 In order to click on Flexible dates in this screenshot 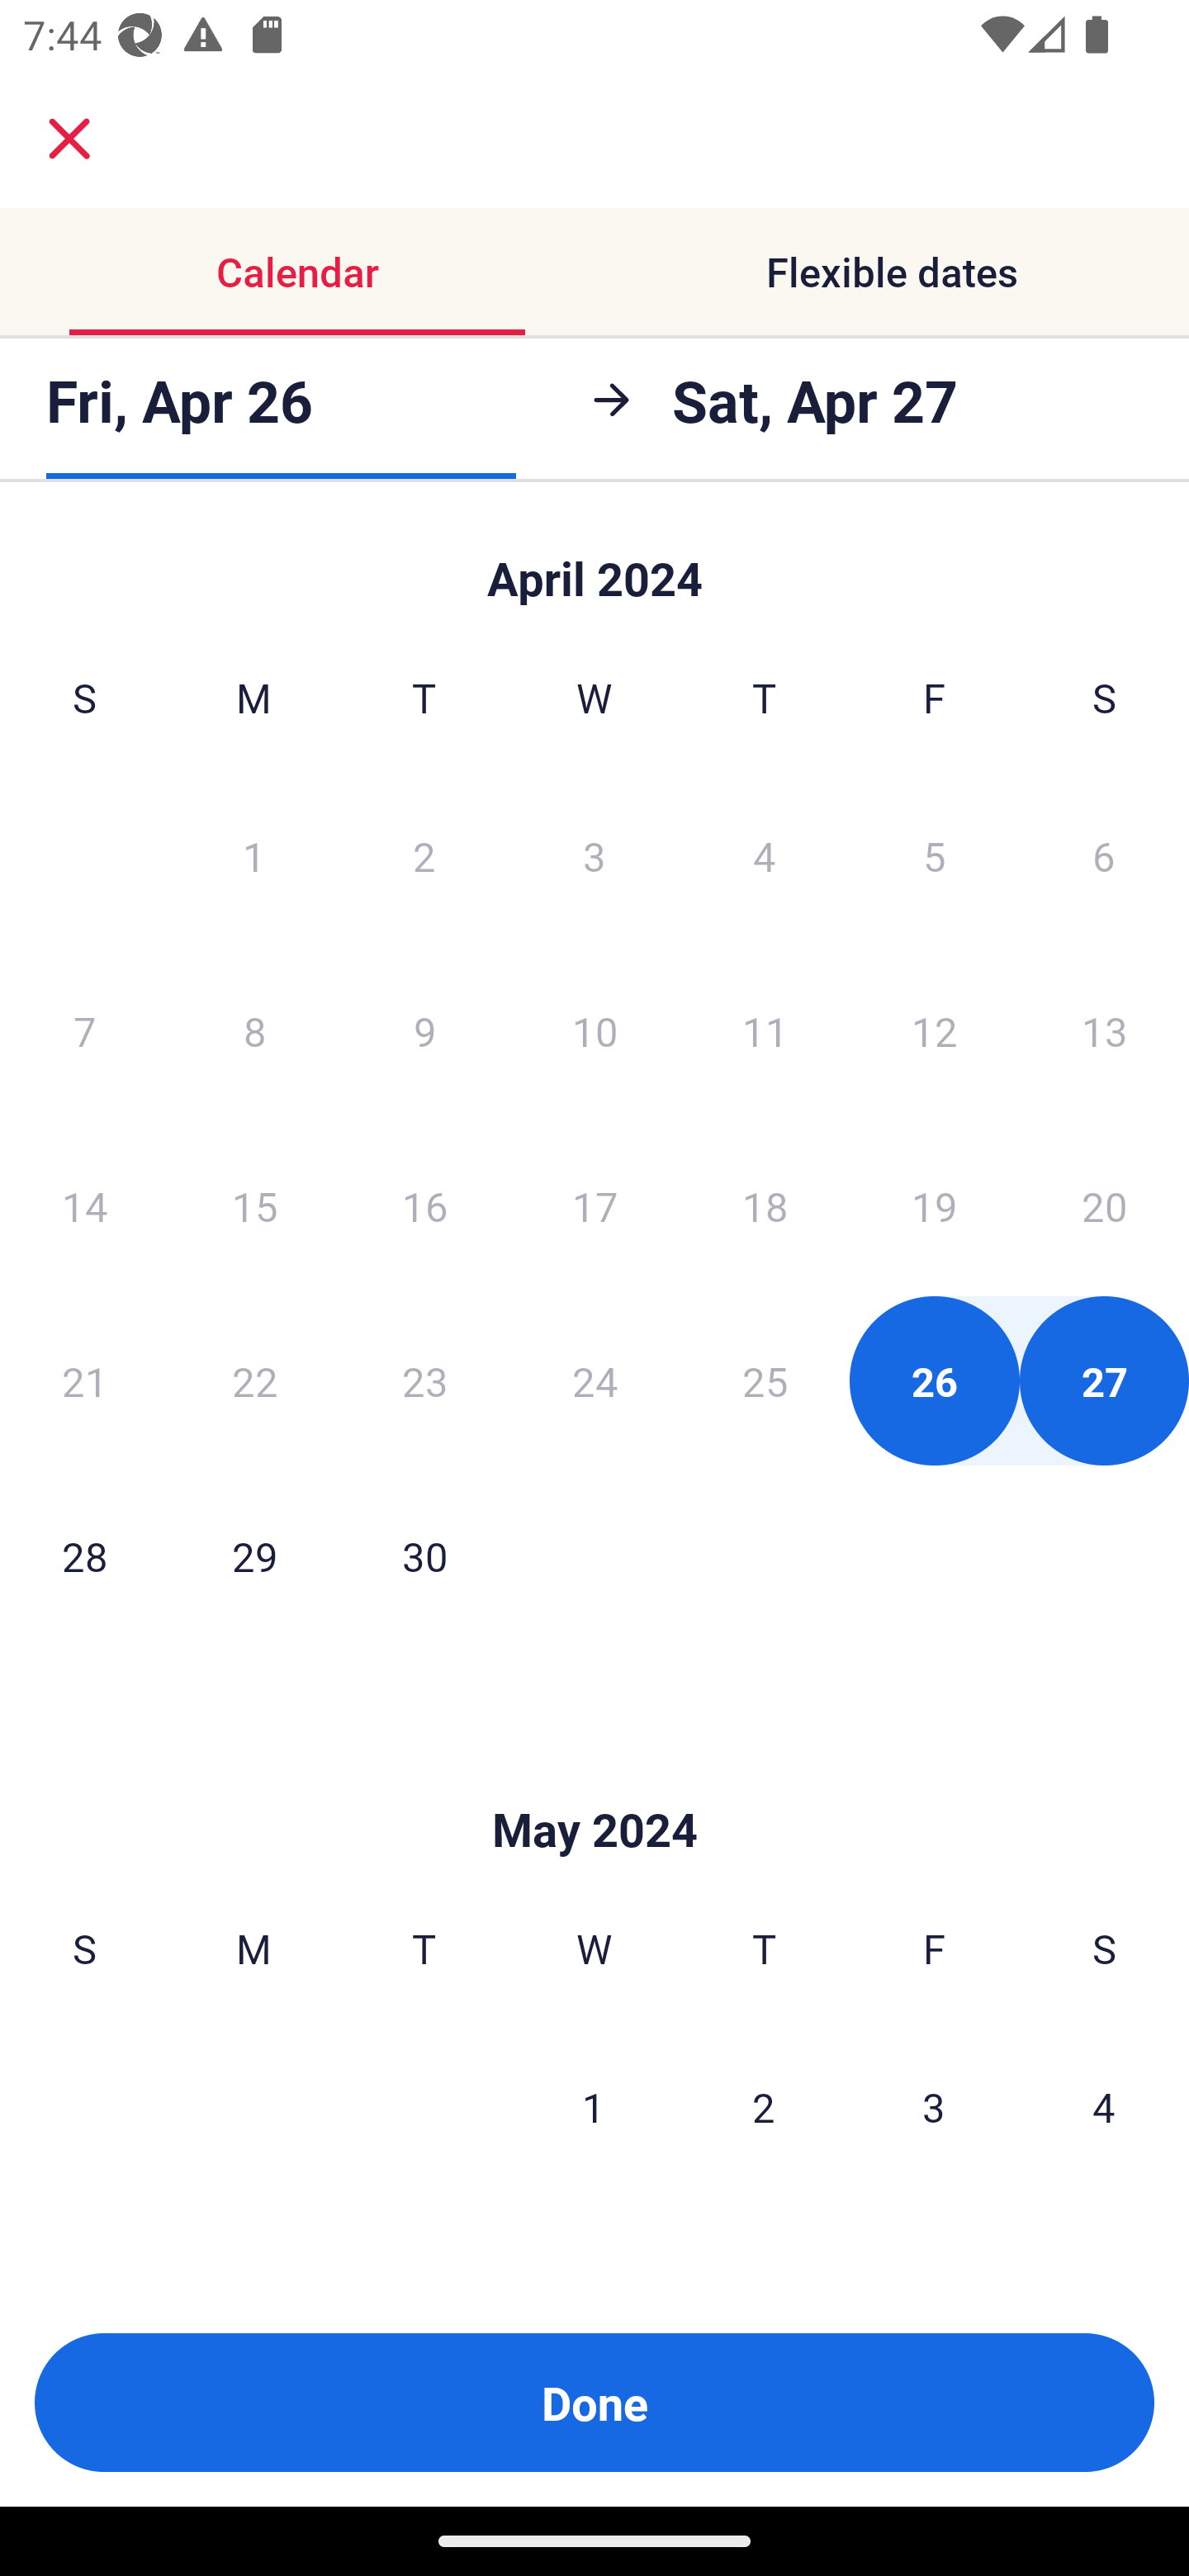, I will do `click(892, 271)`.